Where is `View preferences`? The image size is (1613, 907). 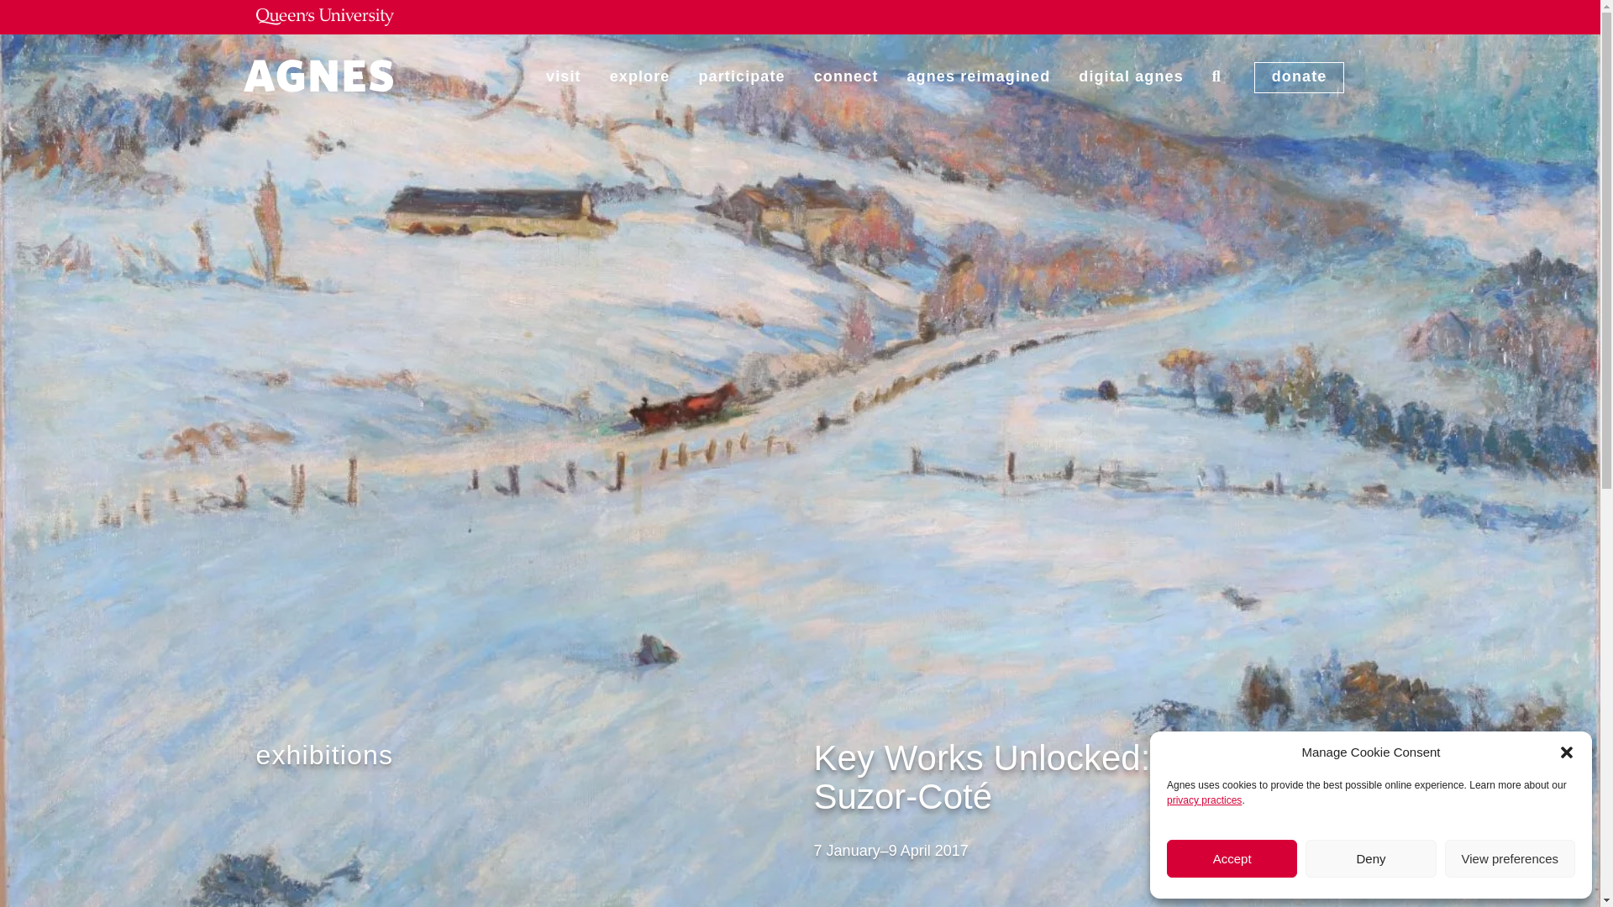 View preferences is located at coordinates (1511, 858).